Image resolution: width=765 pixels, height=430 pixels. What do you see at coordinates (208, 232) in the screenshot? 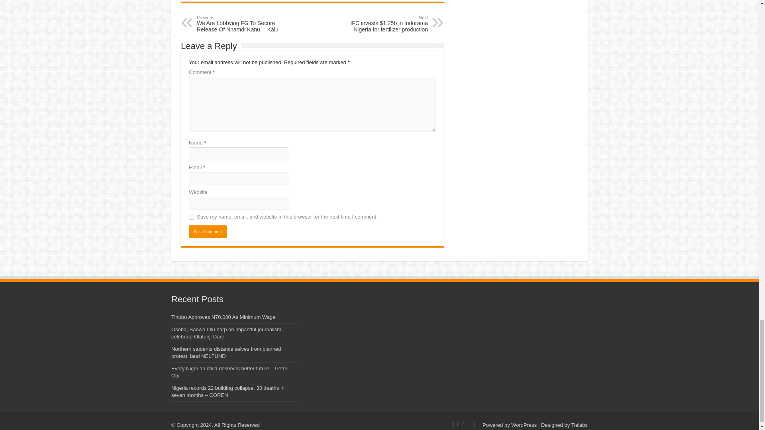
I see `Post Comment` at bounding box center [208, 232].